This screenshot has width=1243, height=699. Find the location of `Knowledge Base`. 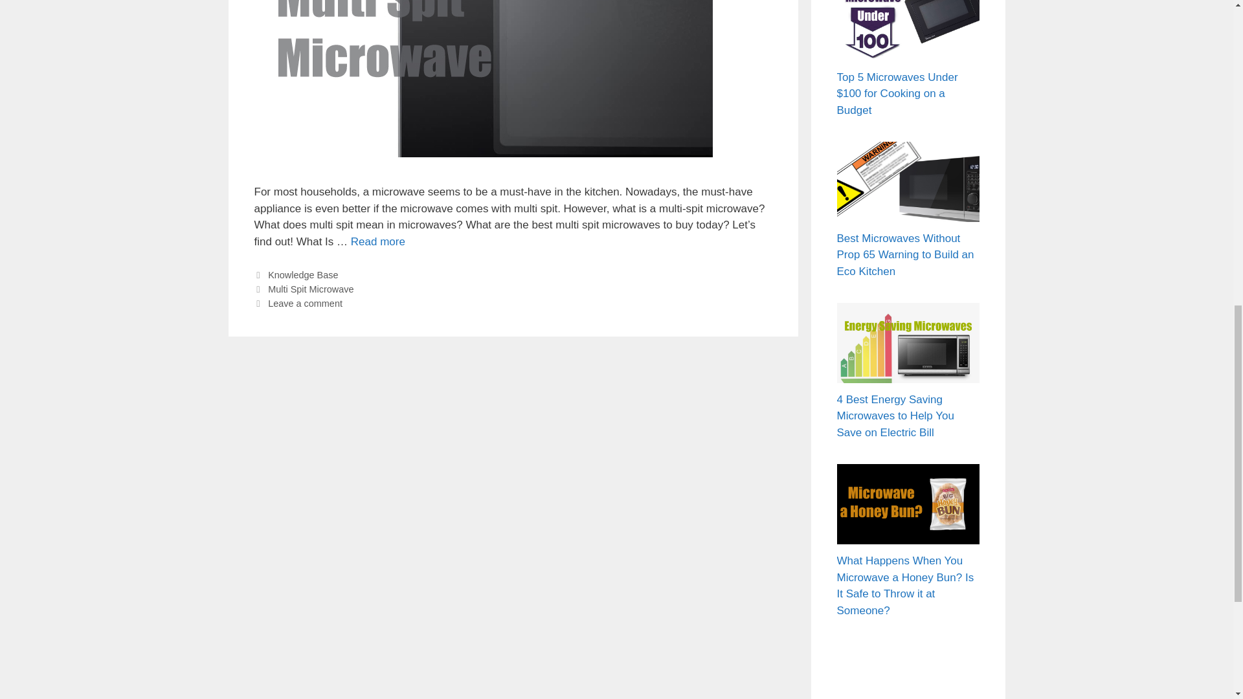

Knowledge Base is located at coordinates (303, 274).